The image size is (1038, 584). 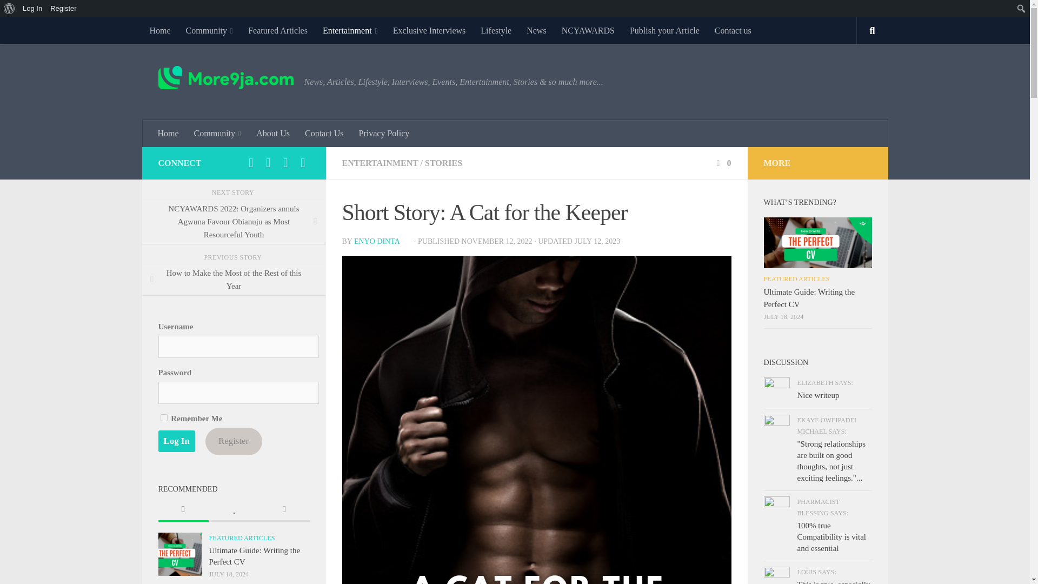 What do you see at coordinates (42, 15) in the screenshot?
I see `Skip to content` at bounding box center [42, 15].